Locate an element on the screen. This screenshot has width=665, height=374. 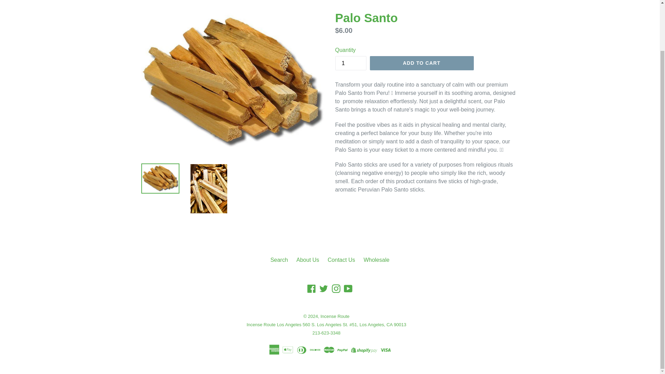
About Us is located at coordinates (308, 260).